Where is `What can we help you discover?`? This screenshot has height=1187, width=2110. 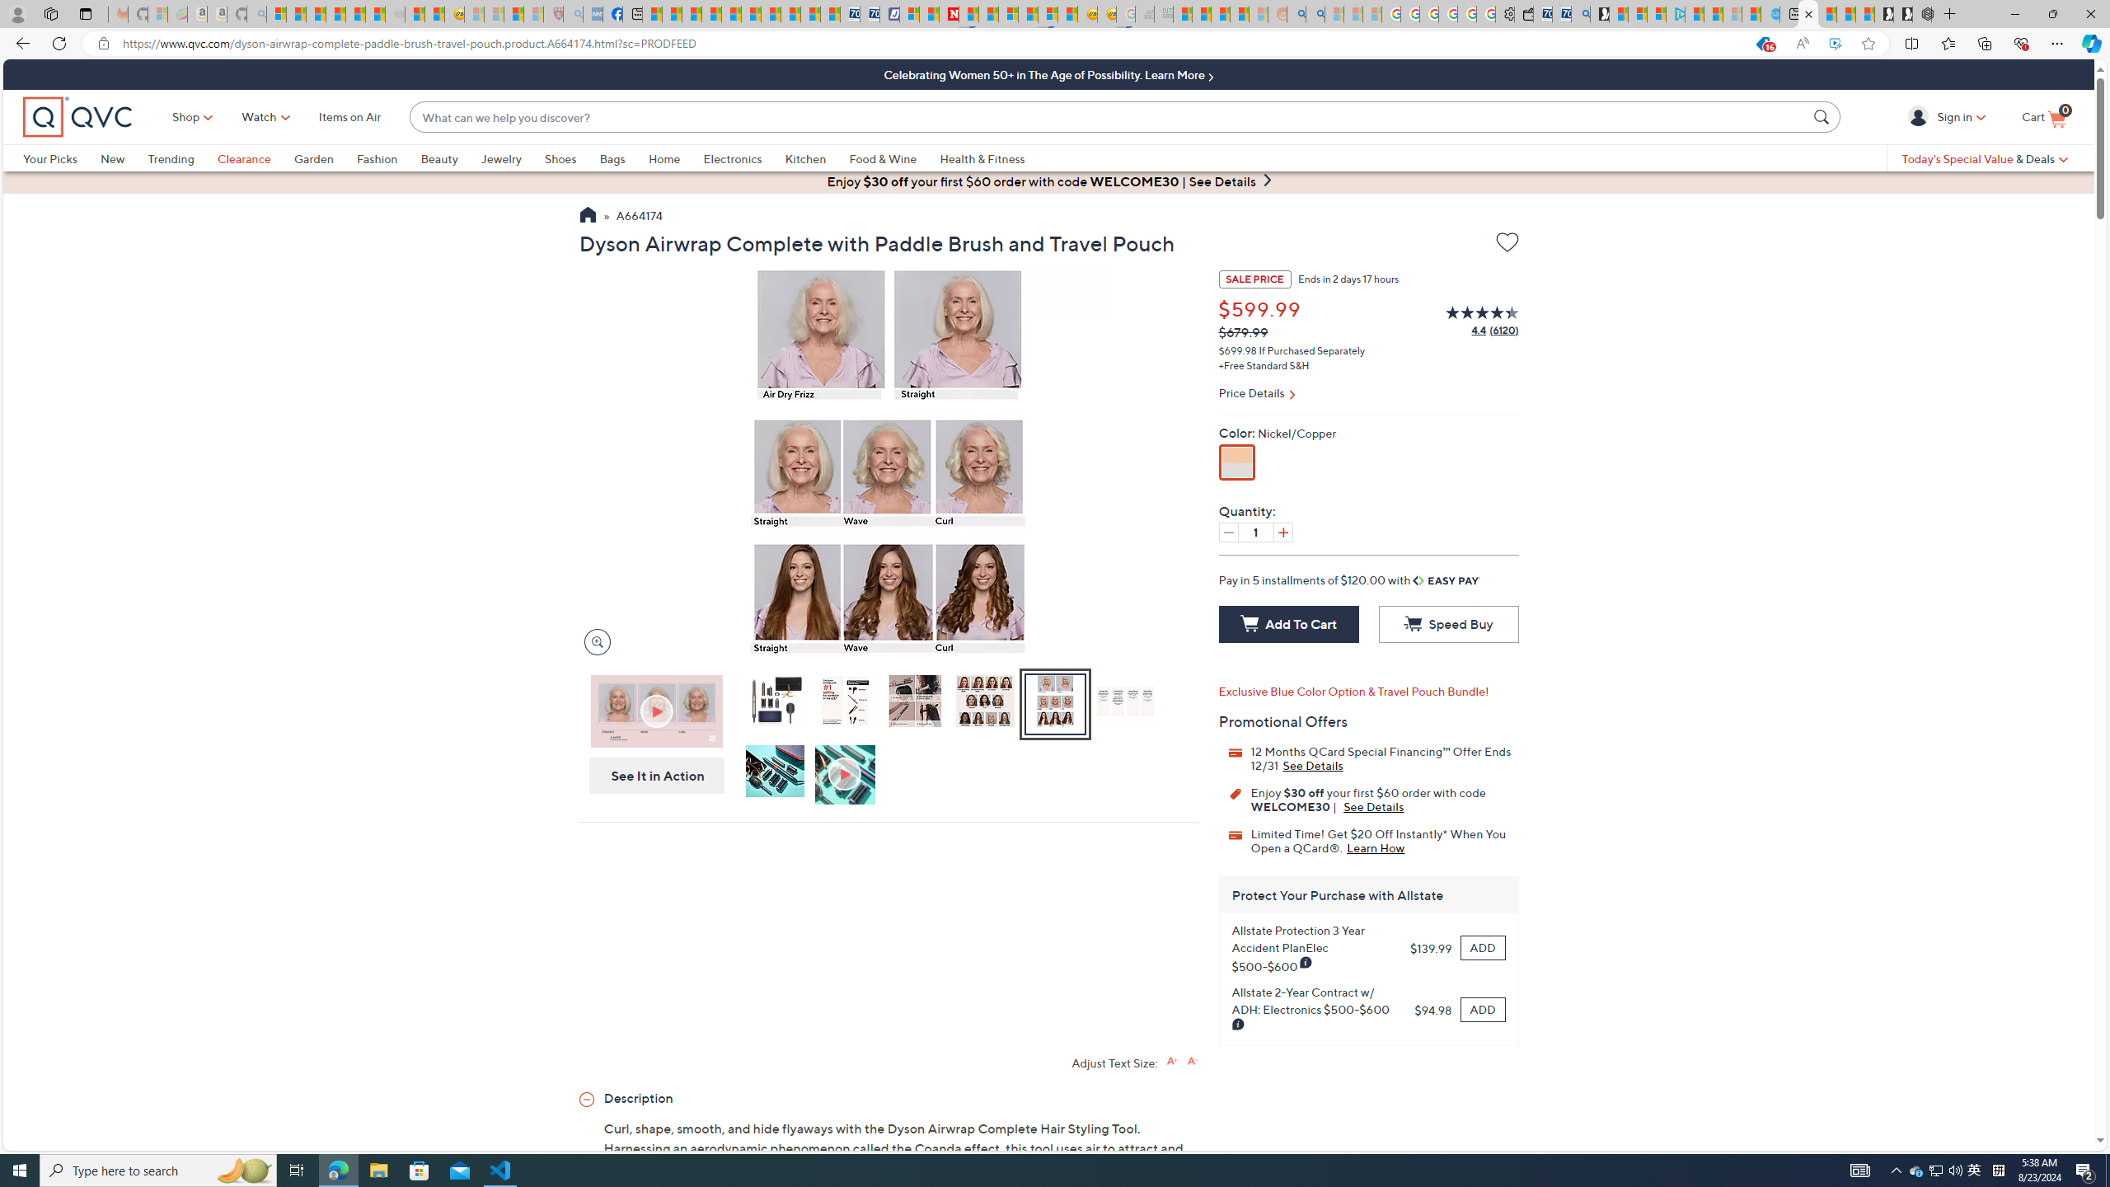 What can we help you discover? is located at coordinates (1109, 117).